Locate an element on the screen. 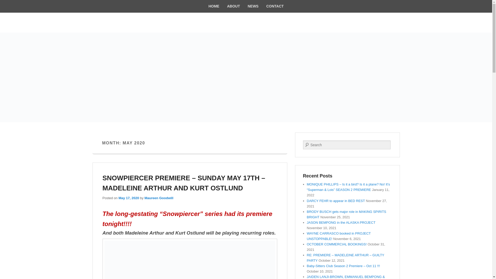  ABOUT is located at coordinates (234, 6).